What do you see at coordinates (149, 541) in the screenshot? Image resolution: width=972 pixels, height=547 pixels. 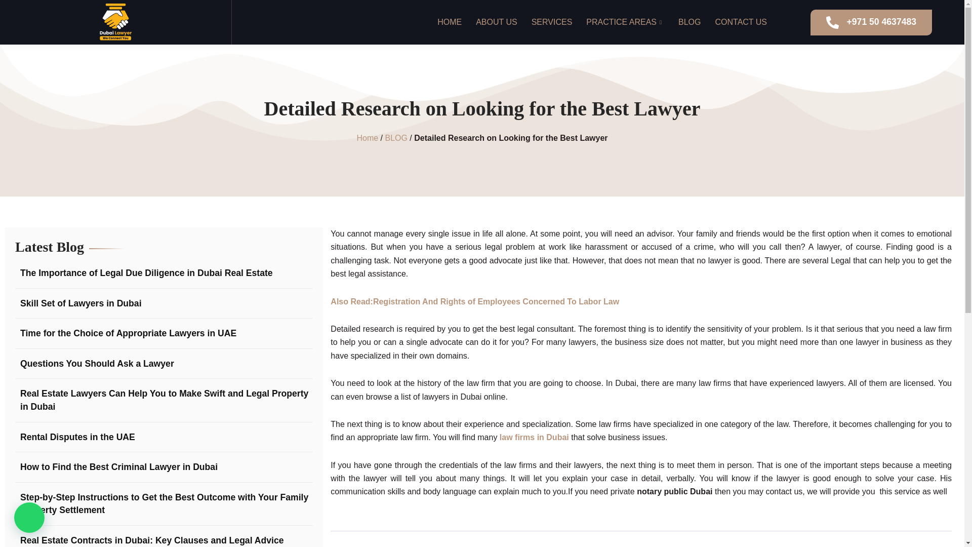 I see `Real Estate Contracts in Dubai: Key Clauses and Legal Advice` at bounding box center [149, 541].